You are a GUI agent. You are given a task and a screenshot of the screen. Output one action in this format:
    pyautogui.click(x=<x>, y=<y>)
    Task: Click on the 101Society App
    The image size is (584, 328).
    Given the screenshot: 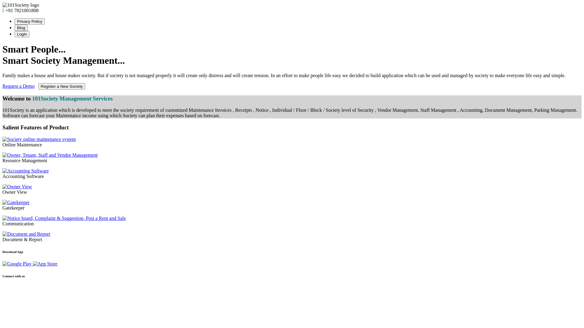 What is the action you would take?
    pyautogui.click(x=21, y=5)
    